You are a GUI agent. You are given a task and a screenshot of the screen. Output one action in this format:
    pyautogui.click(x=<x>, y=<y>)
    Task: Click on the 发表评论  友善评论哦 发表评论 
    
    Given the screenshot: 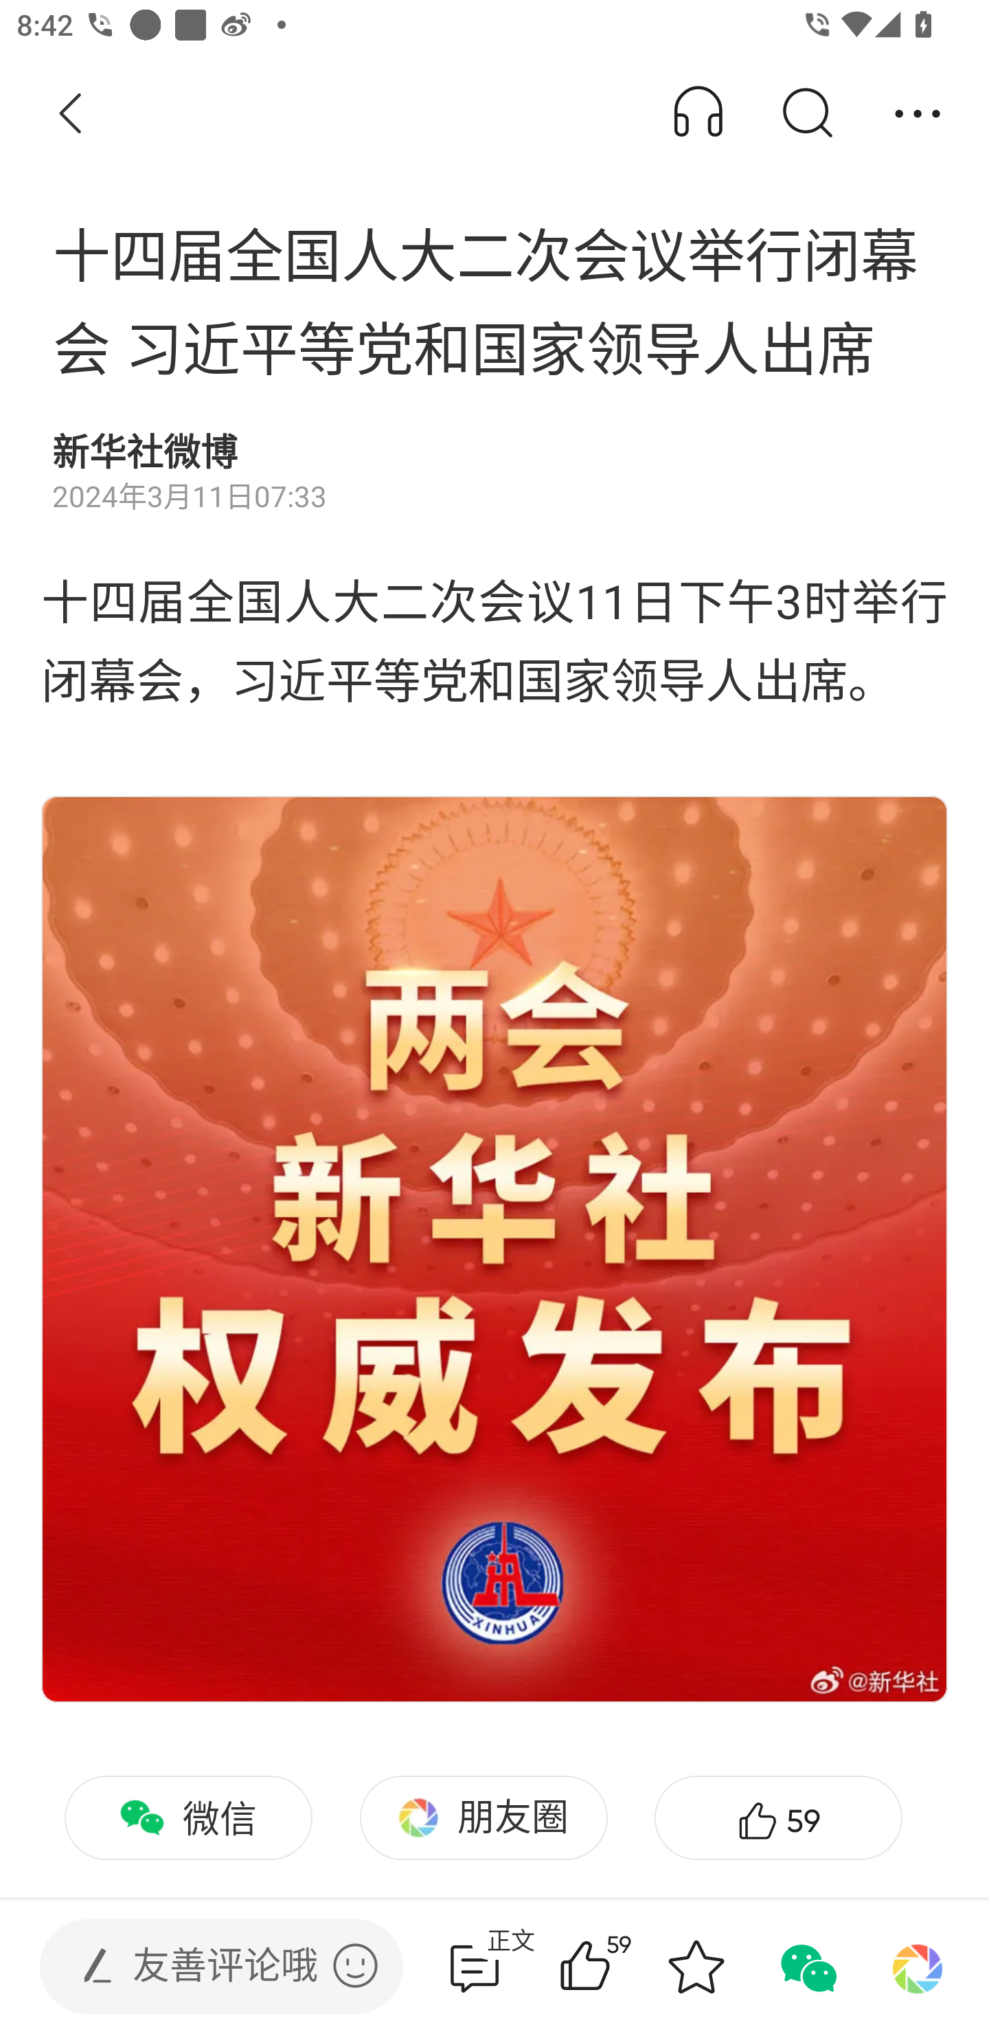 What is the action you would take?
    pyautogui.click(x=202, y=1967)
    